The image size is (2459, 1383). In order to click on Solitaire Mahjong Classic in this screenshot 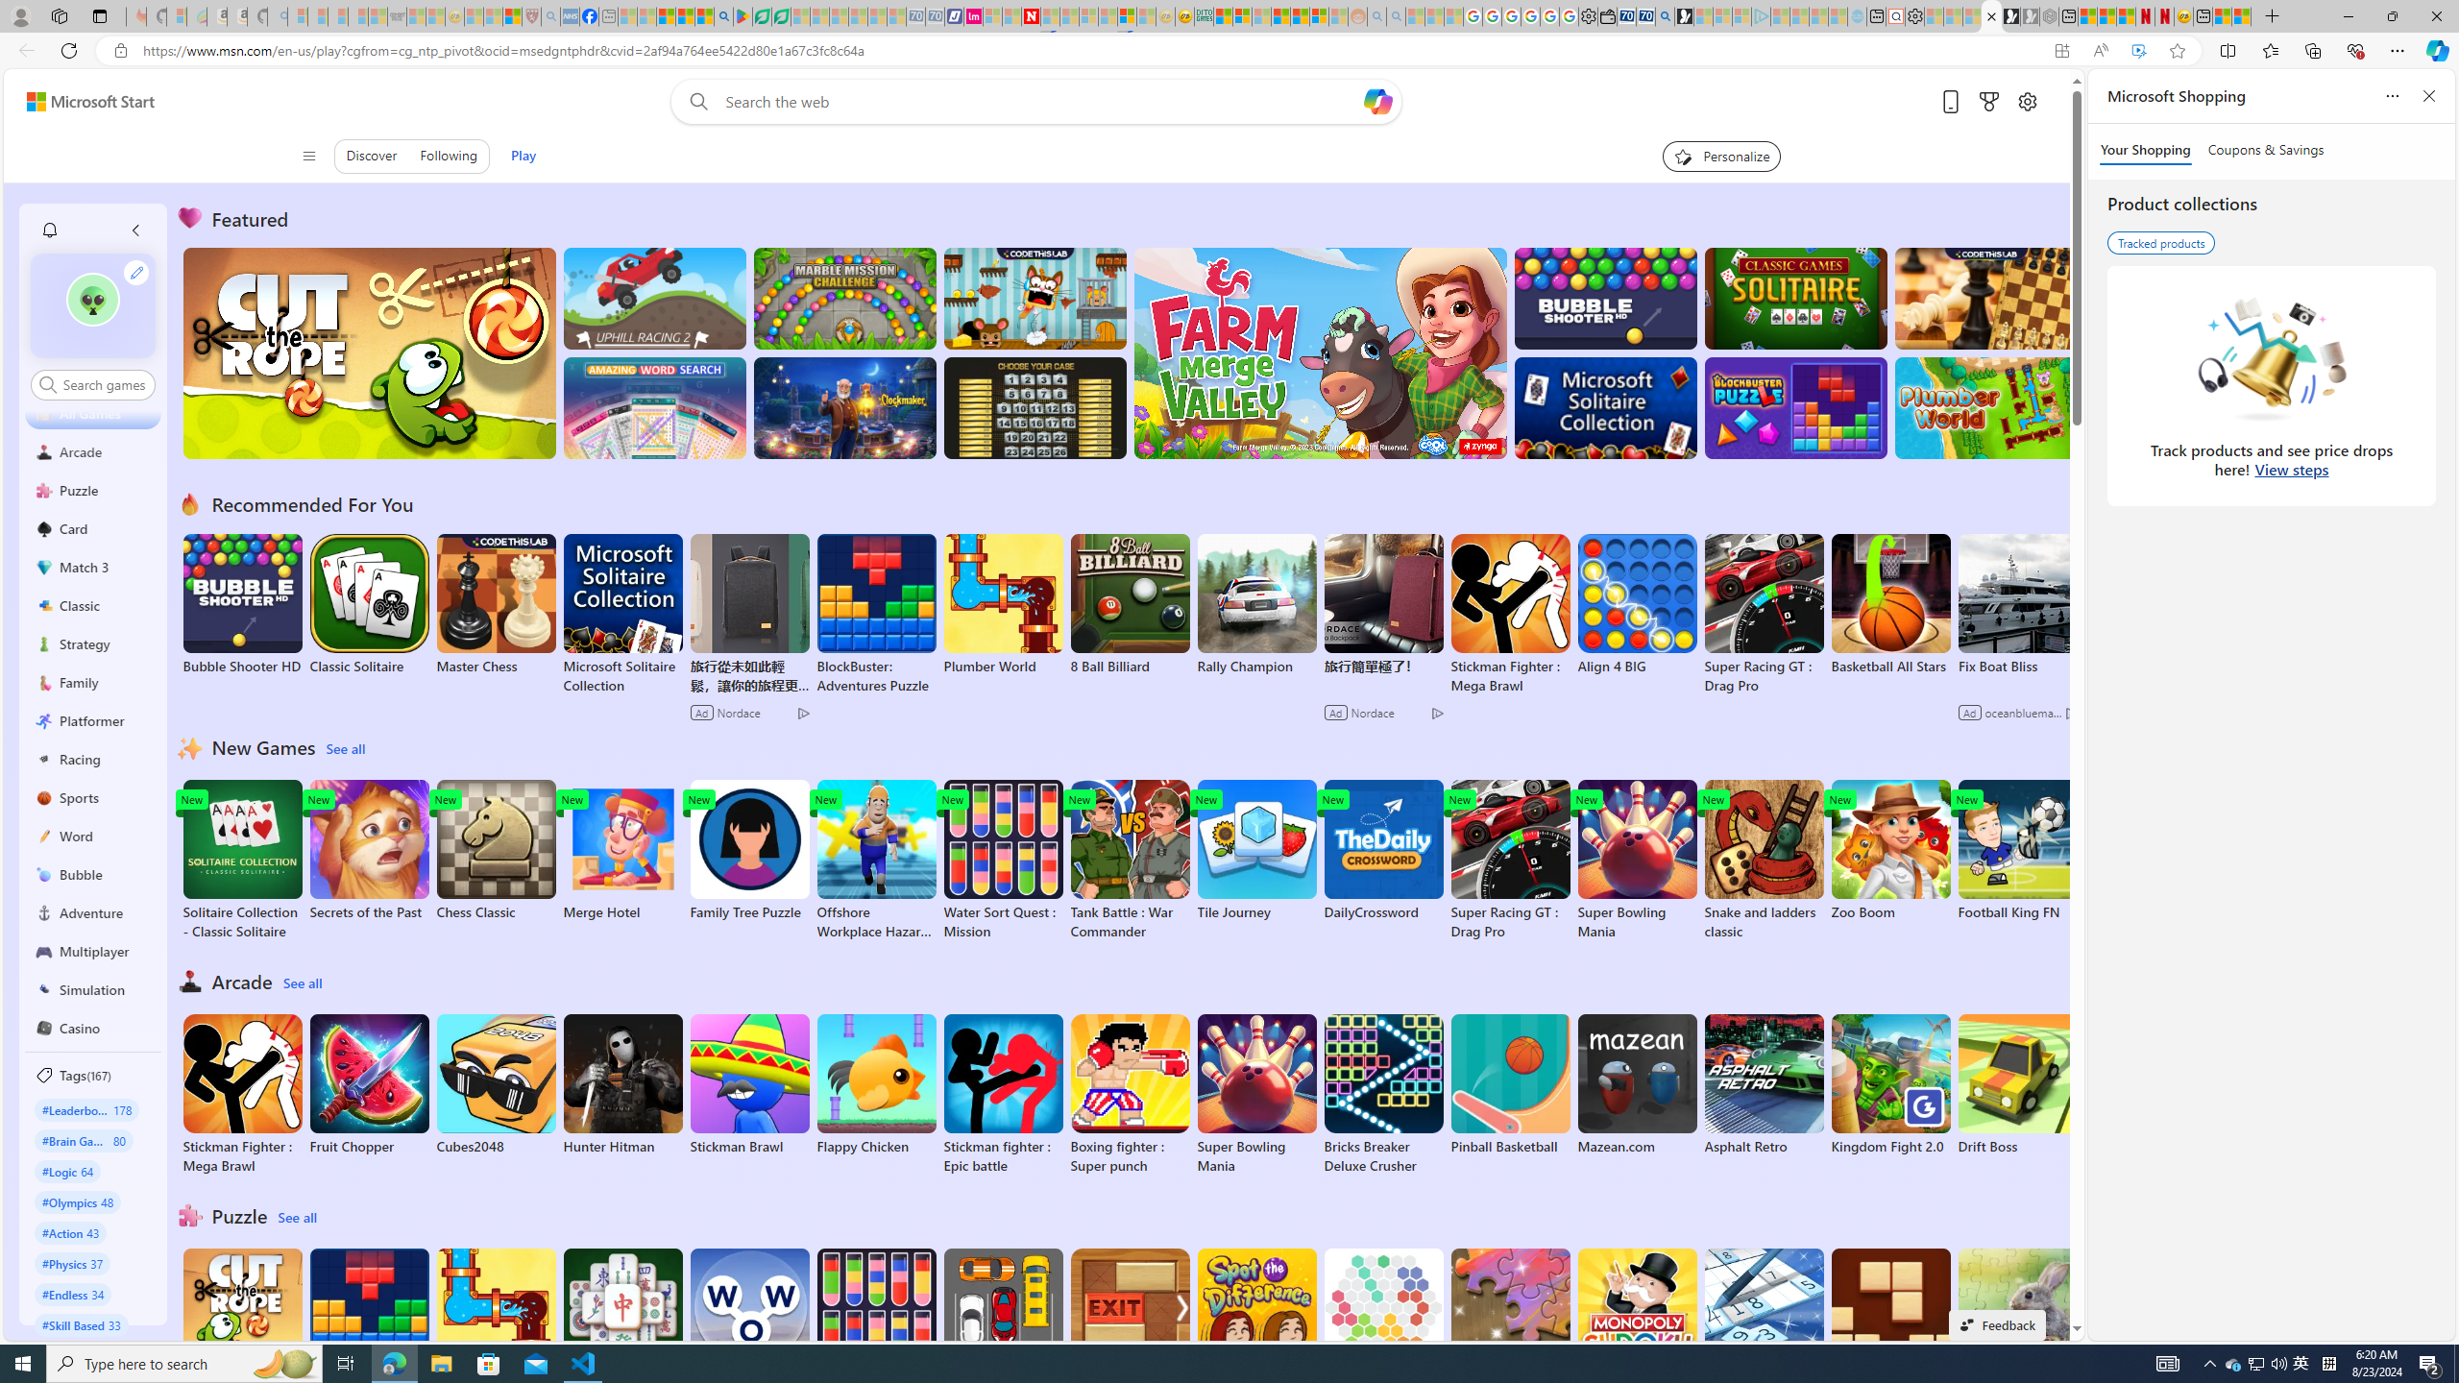, I will do `click(622, 1329)`.